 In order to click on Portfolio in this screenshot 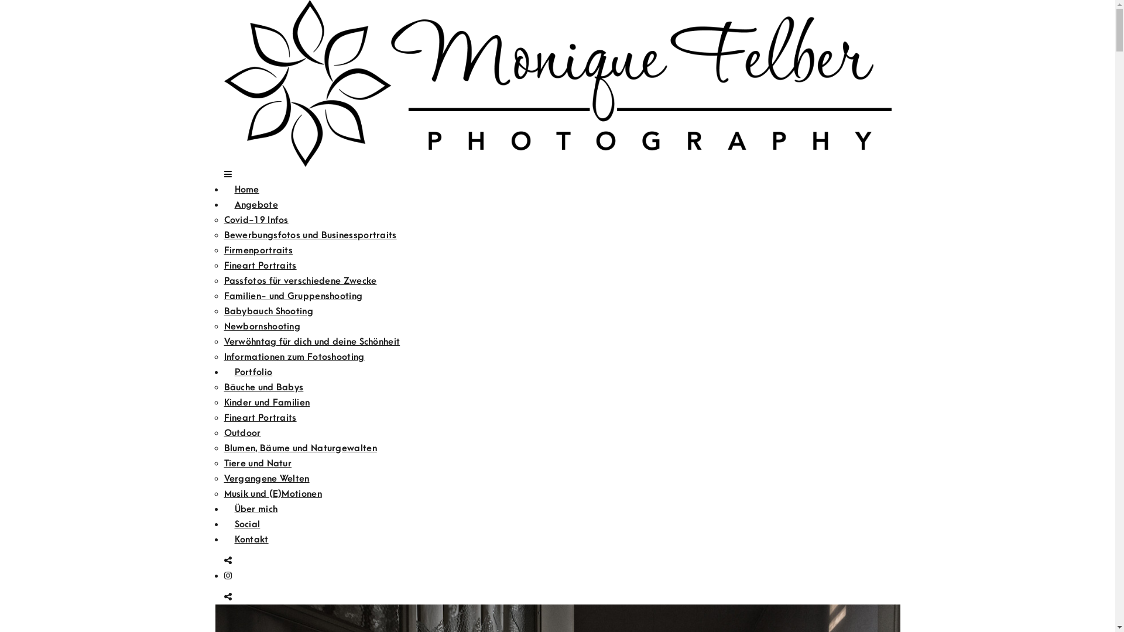, I will do `click(253, 372)`.